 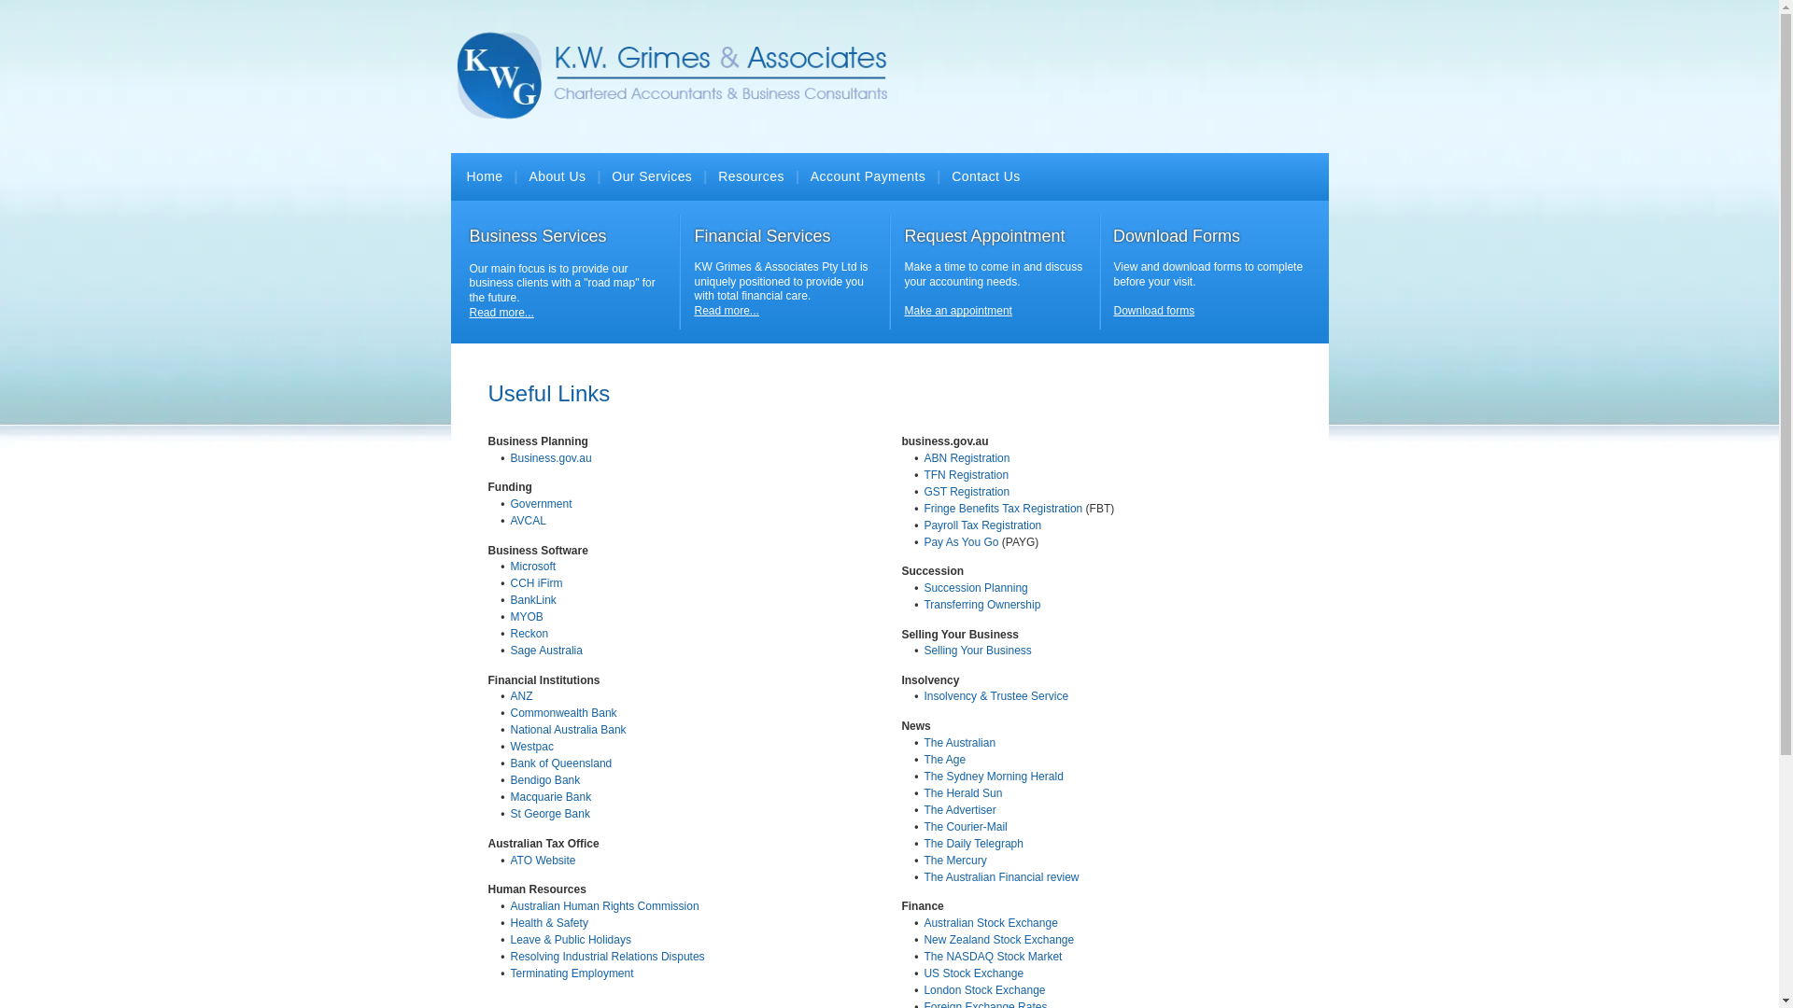 What do you see at coordinates (527, 617) in the screenshot?
I see `MYOB` at bounding box center [527, 617].